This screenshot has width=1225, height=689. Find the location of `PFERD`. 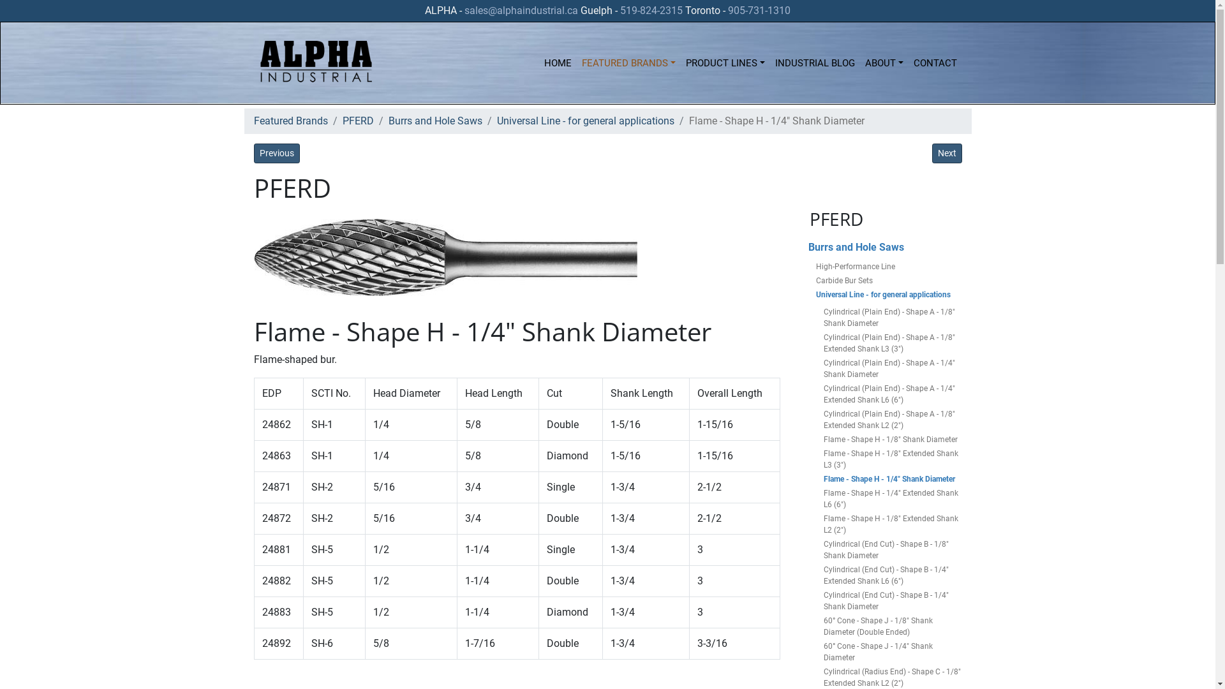

PFERD is located at coordinates (357, 121).